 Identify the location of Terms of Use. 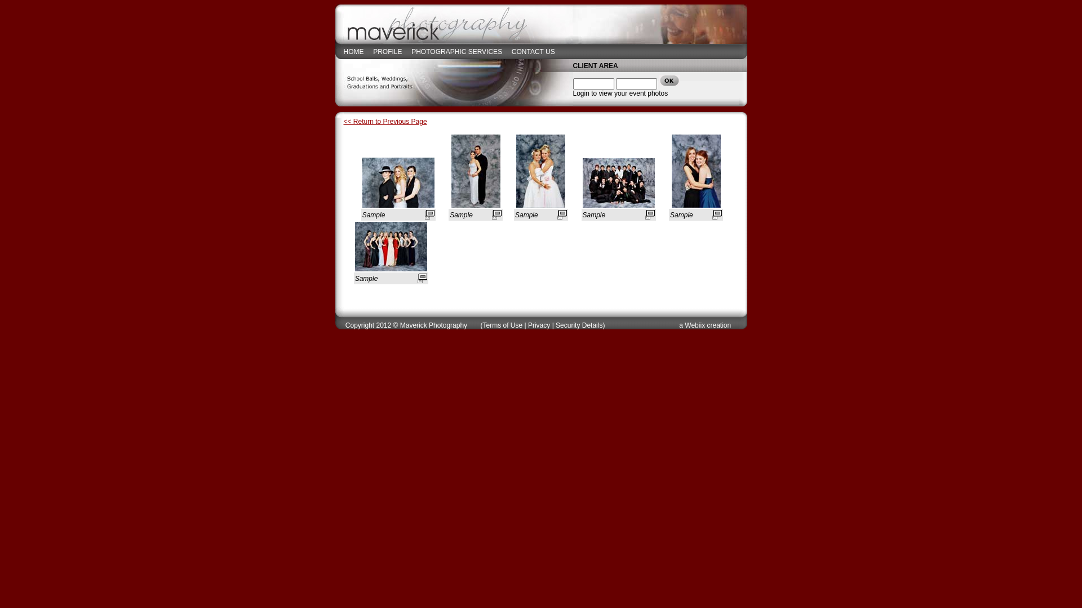
(503, 325).